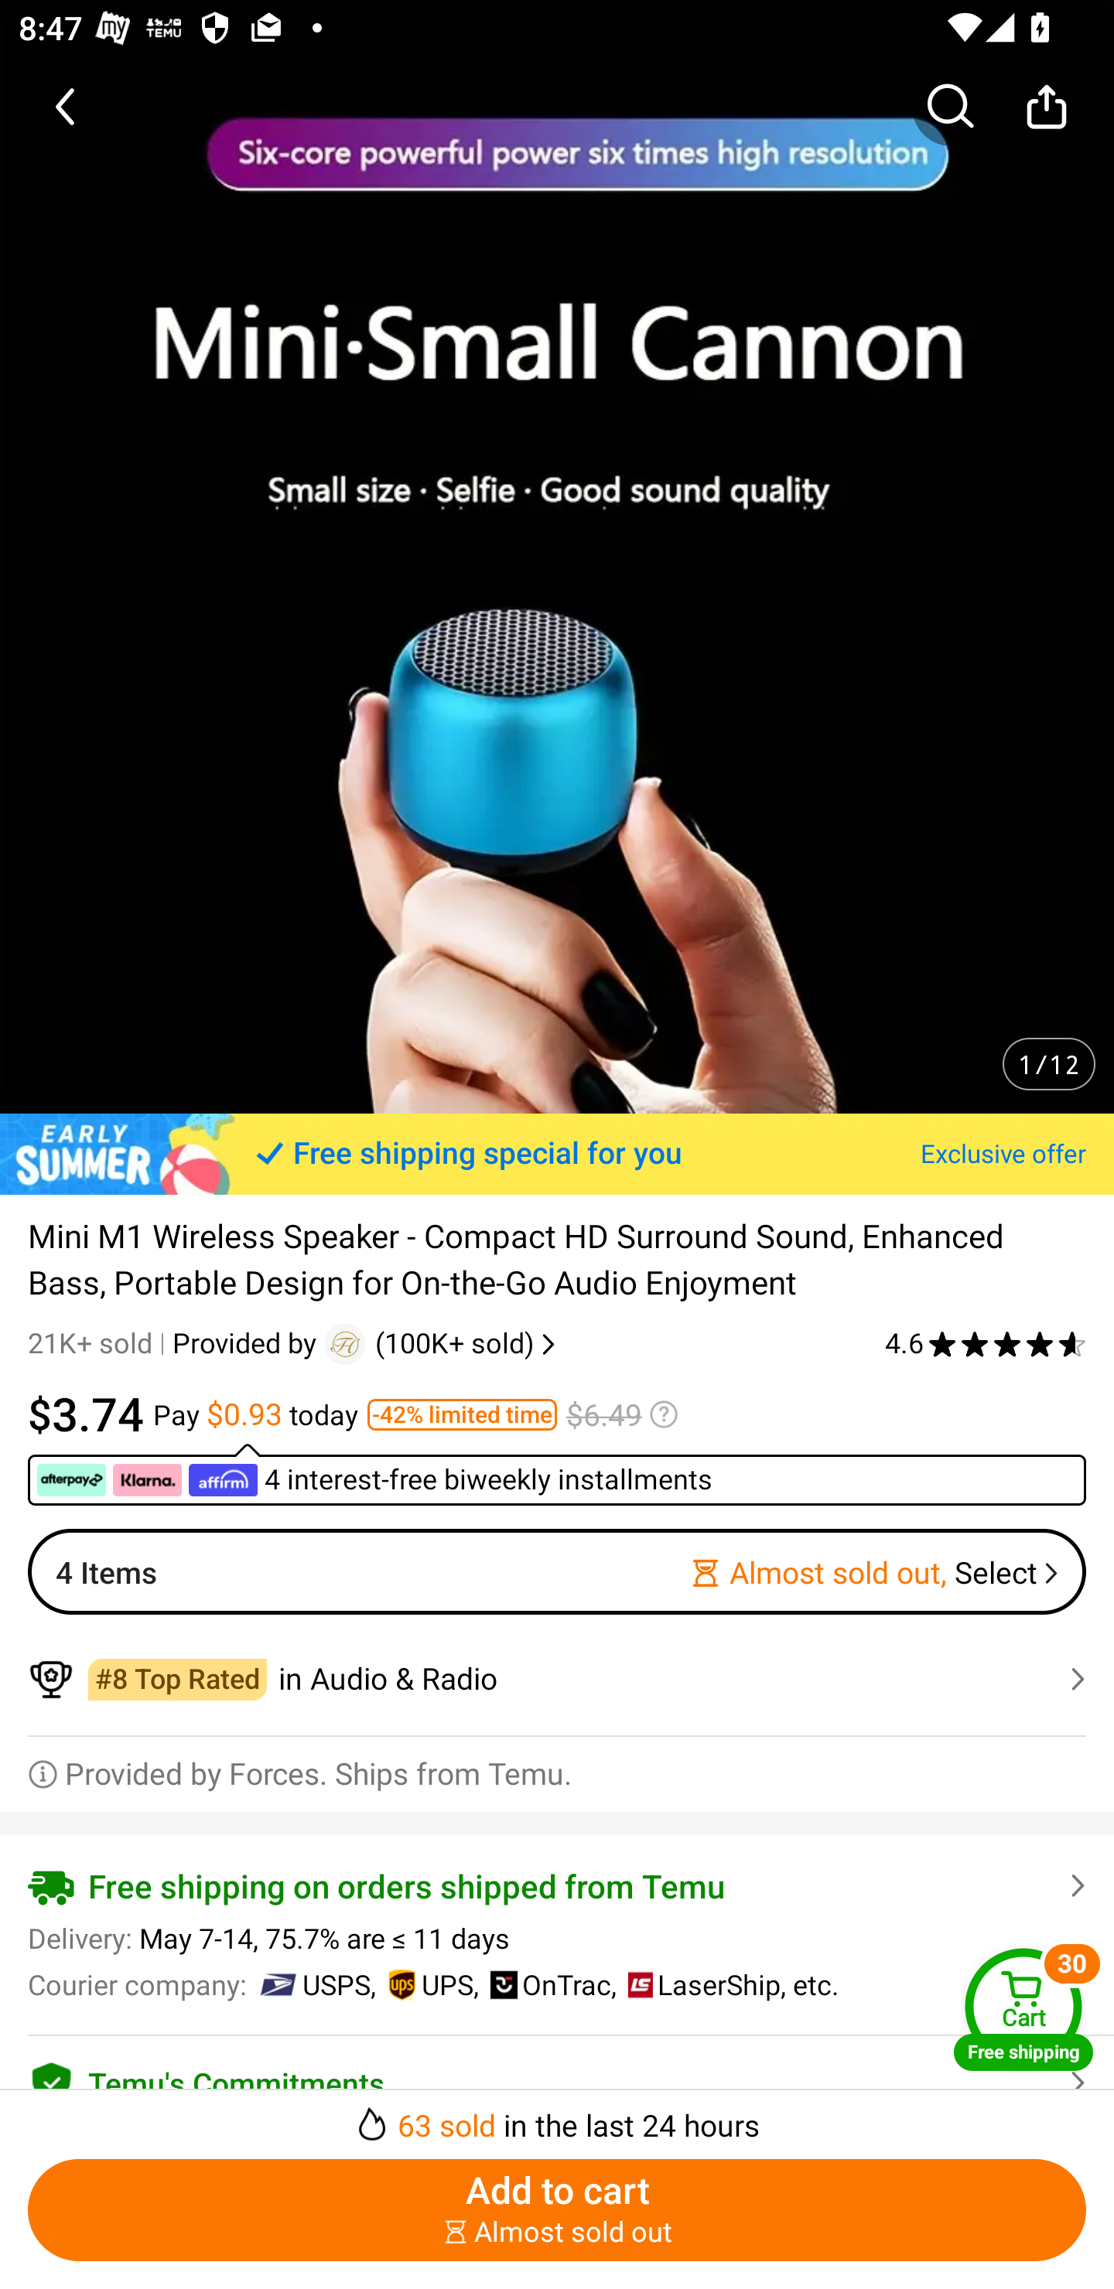  I want to click on Add to cart ￼￼Almost sold out, so click(557, 2210).